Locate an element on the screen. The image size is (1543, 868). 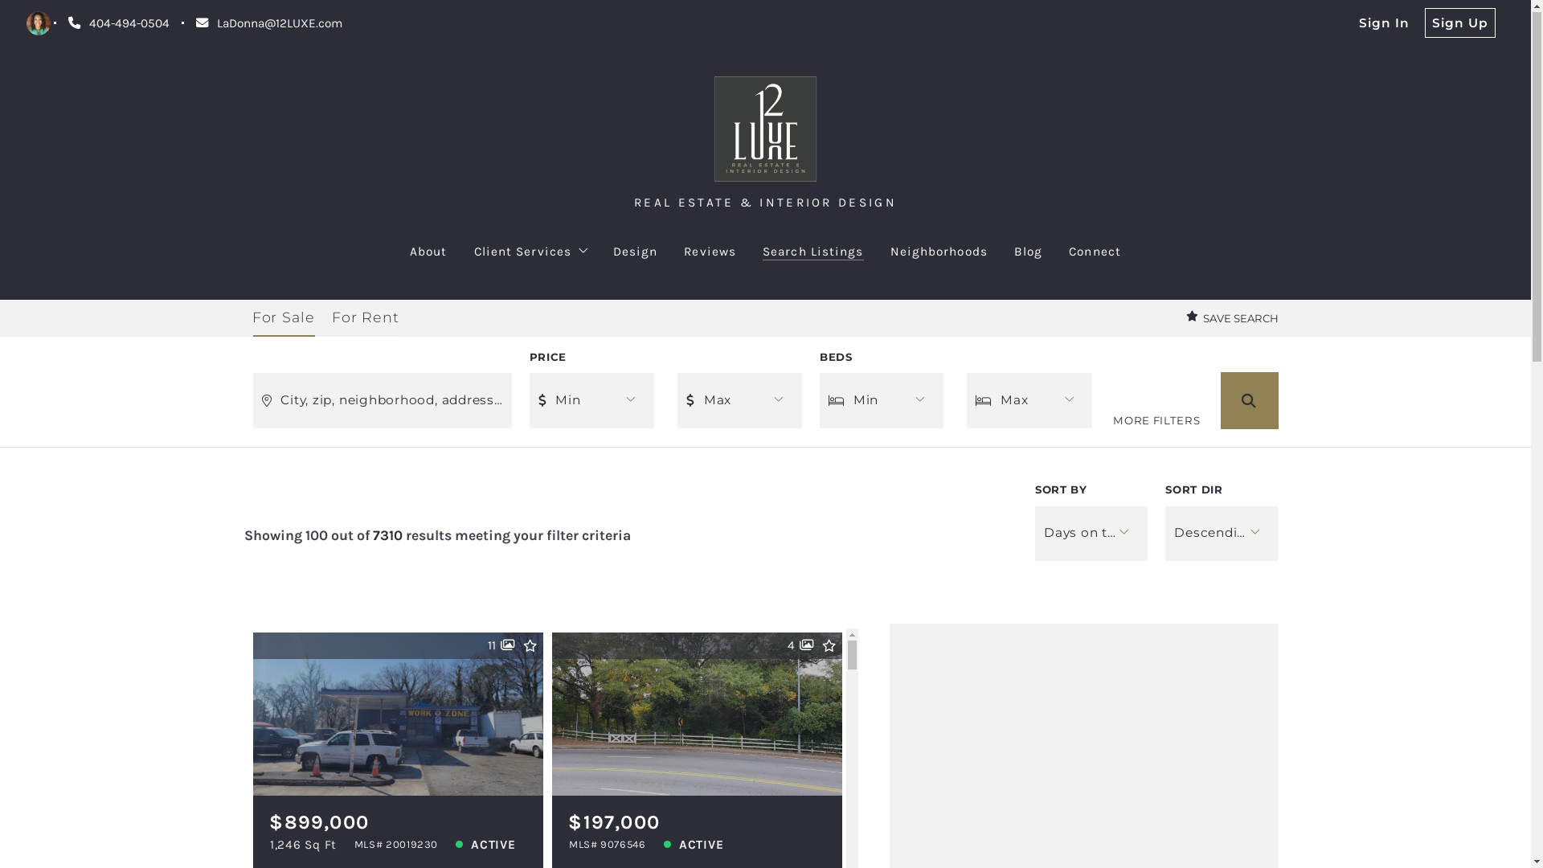
Homepage is located at coordinates (765, 130).